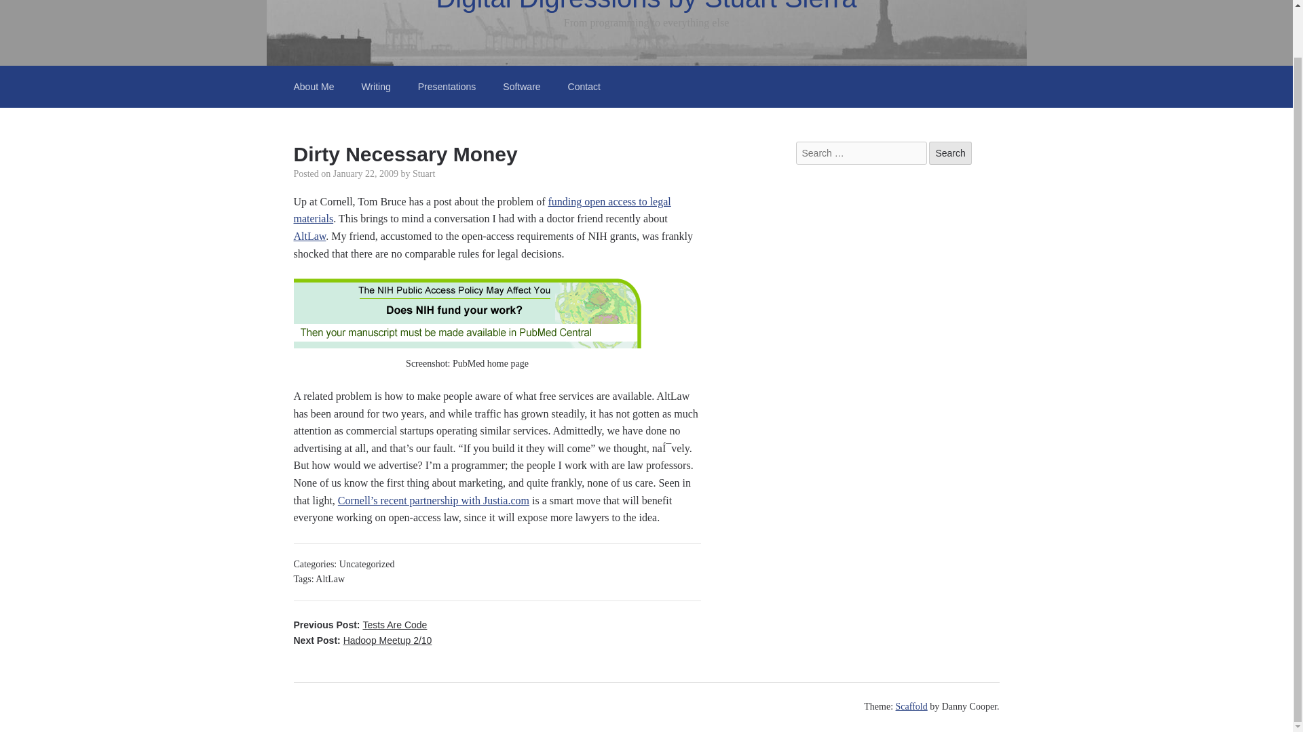 The height and width of the screenshot is (732, 1303). Describe the element at coordinates (366, 174) in the screenshot. I see `January 22, 2009` at that location.